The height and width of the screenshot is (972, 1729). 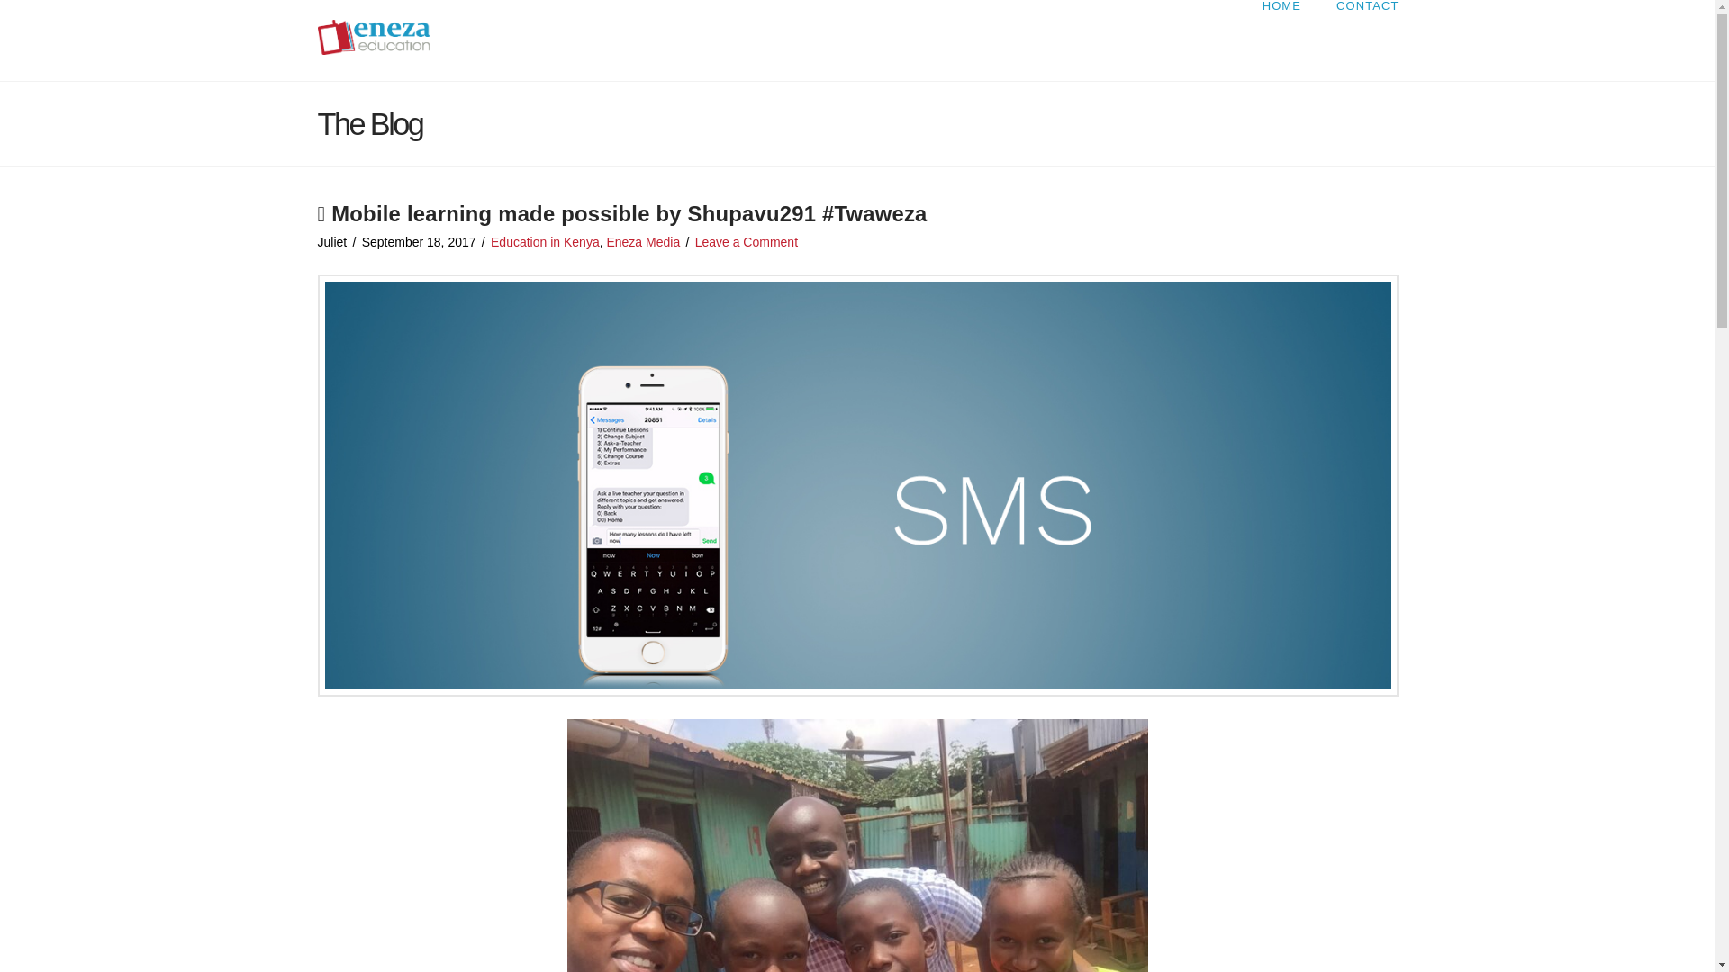 What do you see at coordinates (746, 241) in the screenshot?
I see `Leave a Comment` at bounding box center [746, 241].